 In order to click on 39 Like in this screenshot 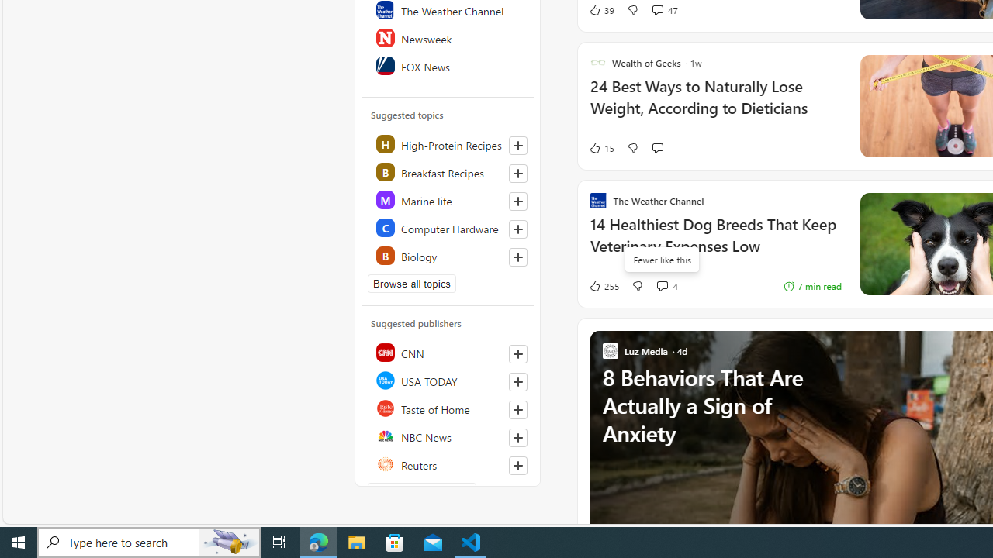, I will do `click(601, 9)`.